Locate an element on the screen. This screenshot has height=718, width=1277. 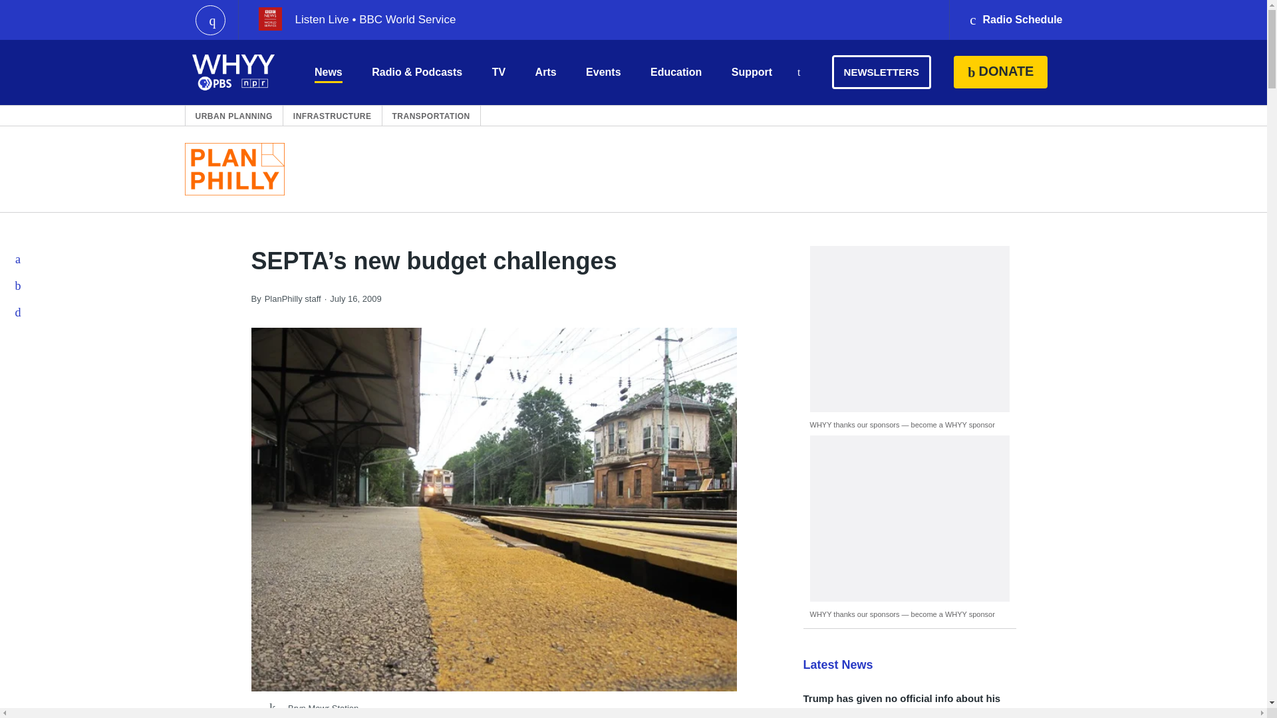
INFRASTRUCTURE is located at coordinates (333, 116).